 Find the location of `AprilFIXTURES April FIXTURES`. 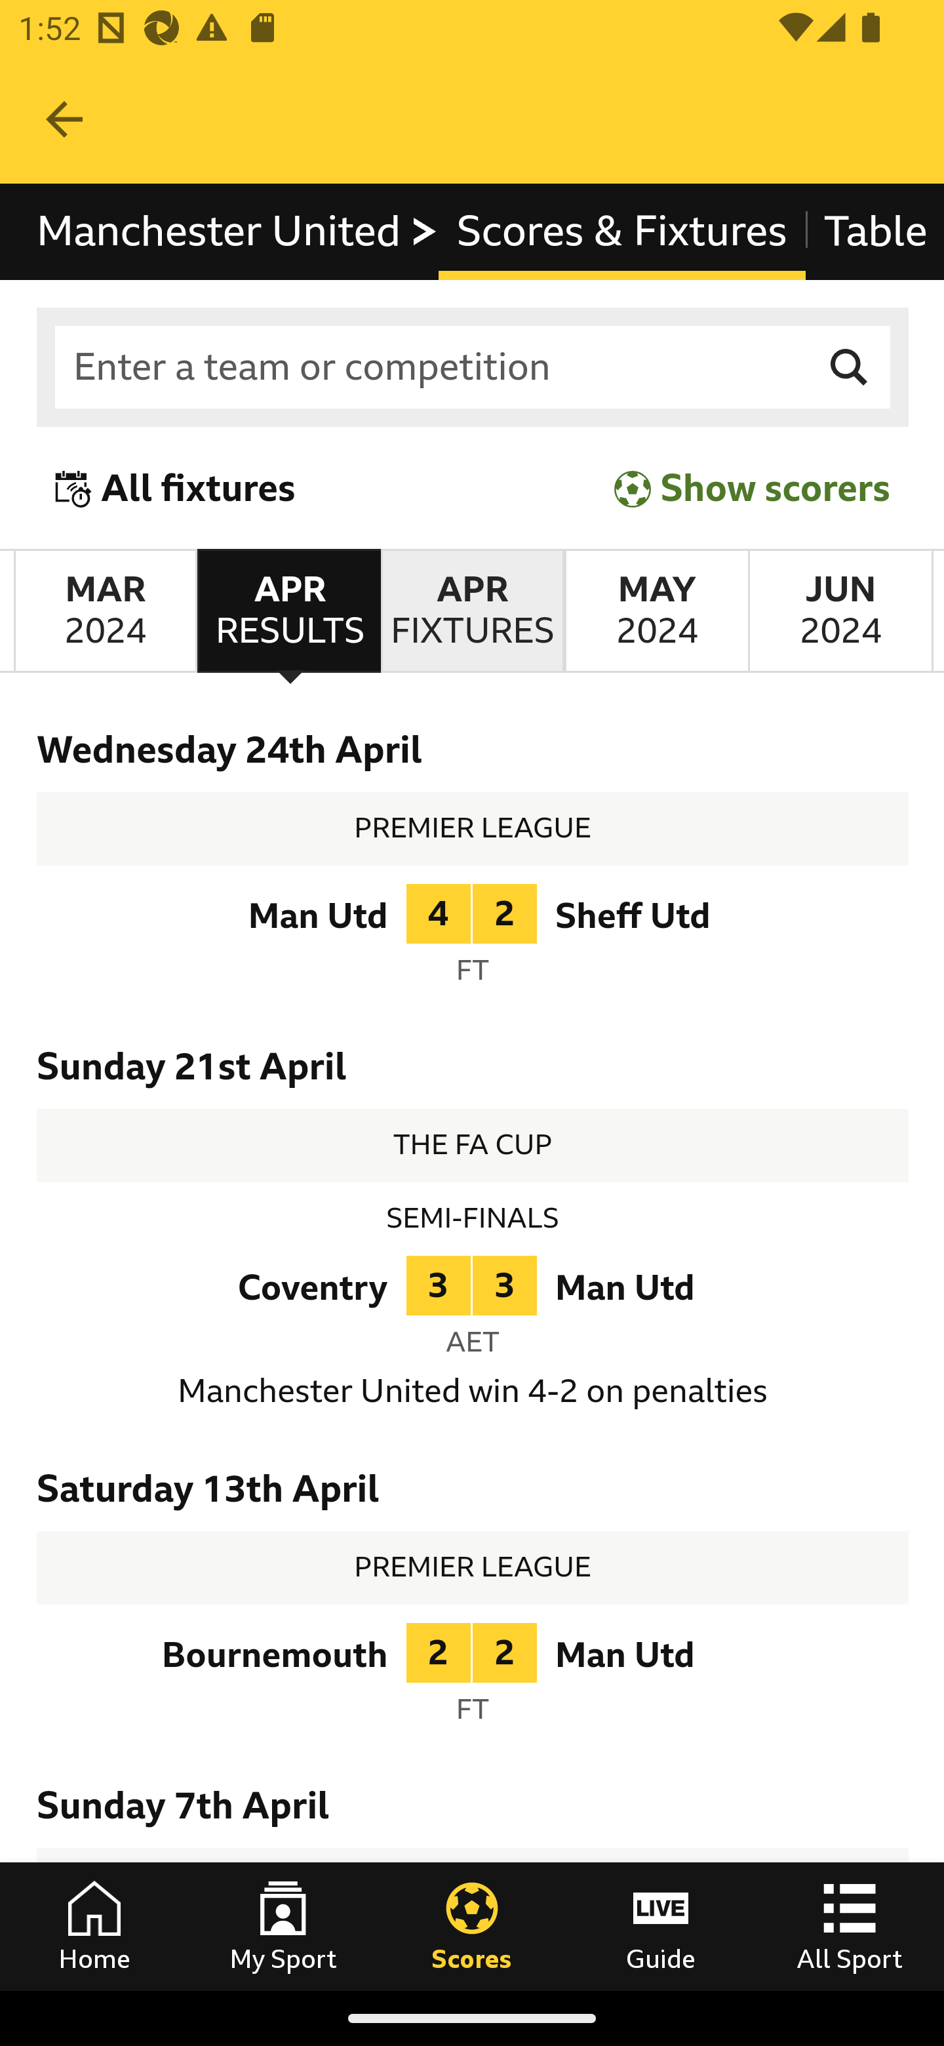

AprilFIXTURES April FIXTURES is located at coordinates (472, 611).